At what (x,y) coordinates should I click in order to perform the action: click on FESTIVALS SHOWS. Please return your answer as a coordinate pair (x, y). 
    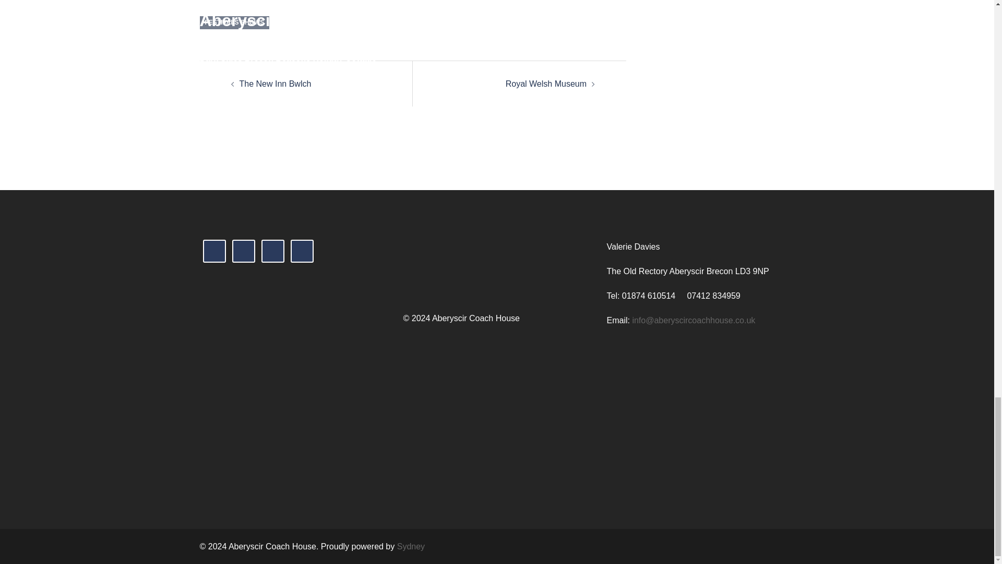
    Looking at the image, I should click on (234, 22).